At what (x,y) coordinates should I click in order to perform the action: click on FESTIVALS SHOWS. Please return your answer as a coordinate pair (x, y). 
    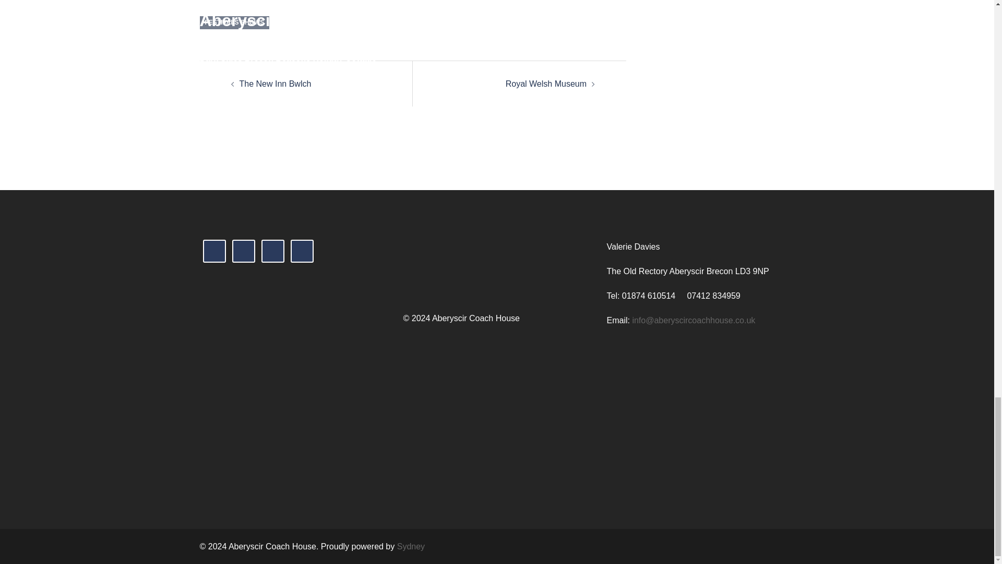
    Looking at the image, I should click on (234, 22).